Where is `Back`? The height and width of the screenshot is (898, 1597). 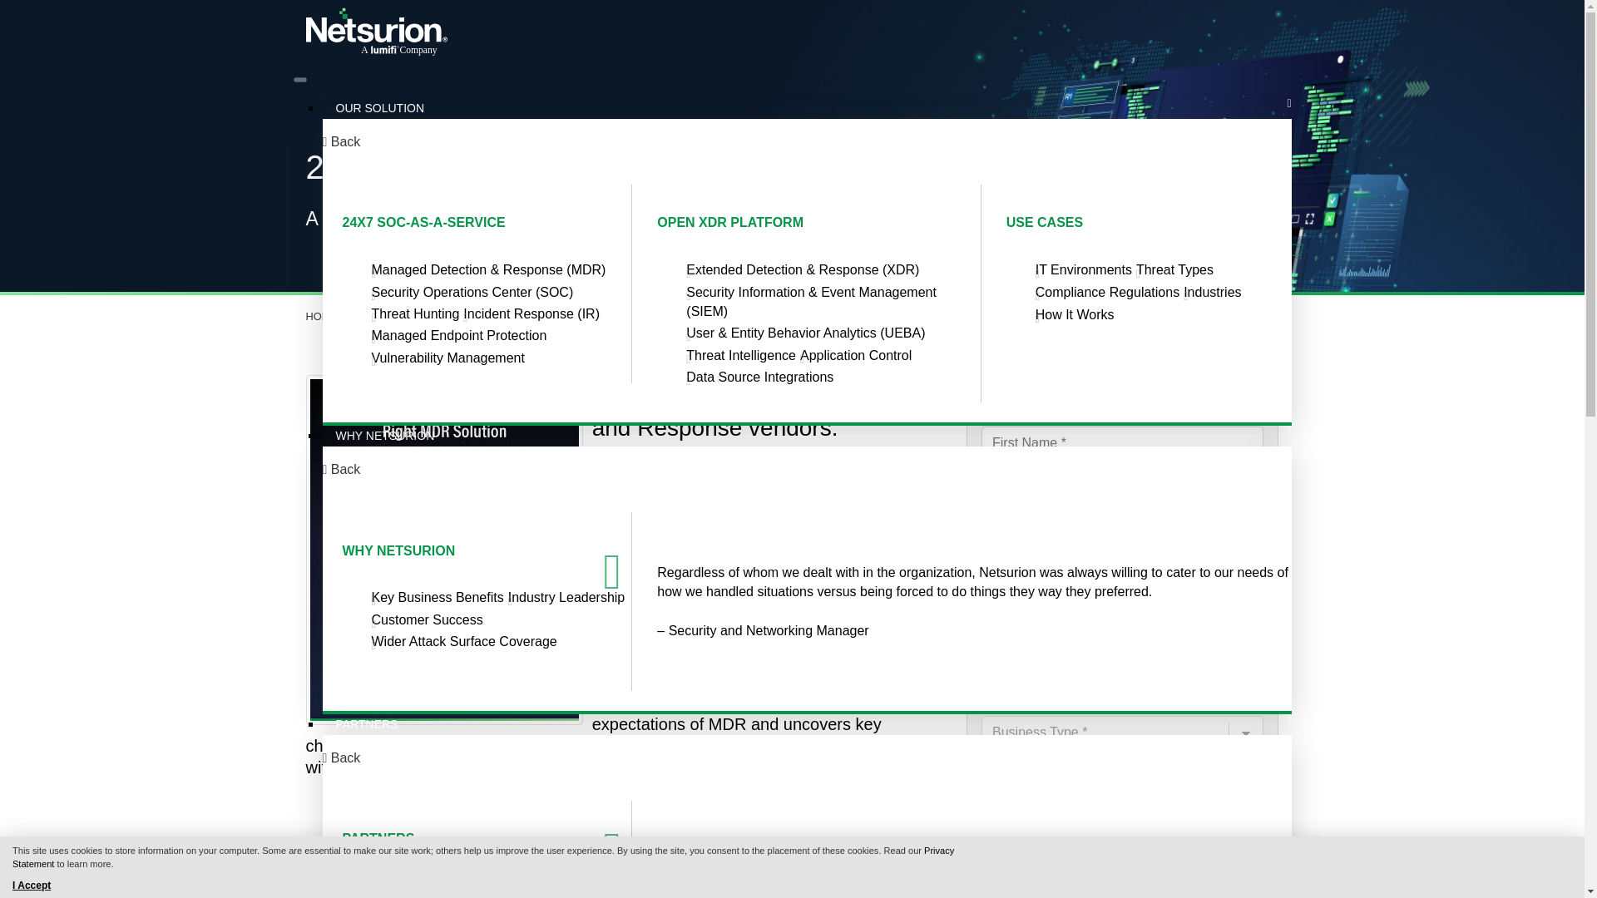 Back is located at coordinates (341, 150).